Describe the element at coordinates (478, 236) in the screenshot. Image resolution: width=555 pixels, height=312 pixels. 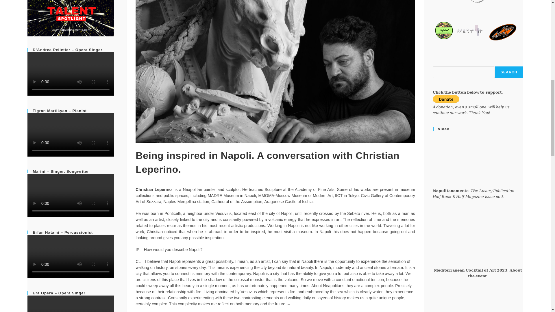
I see `Mediterranean Cocktail of Art` at that location.